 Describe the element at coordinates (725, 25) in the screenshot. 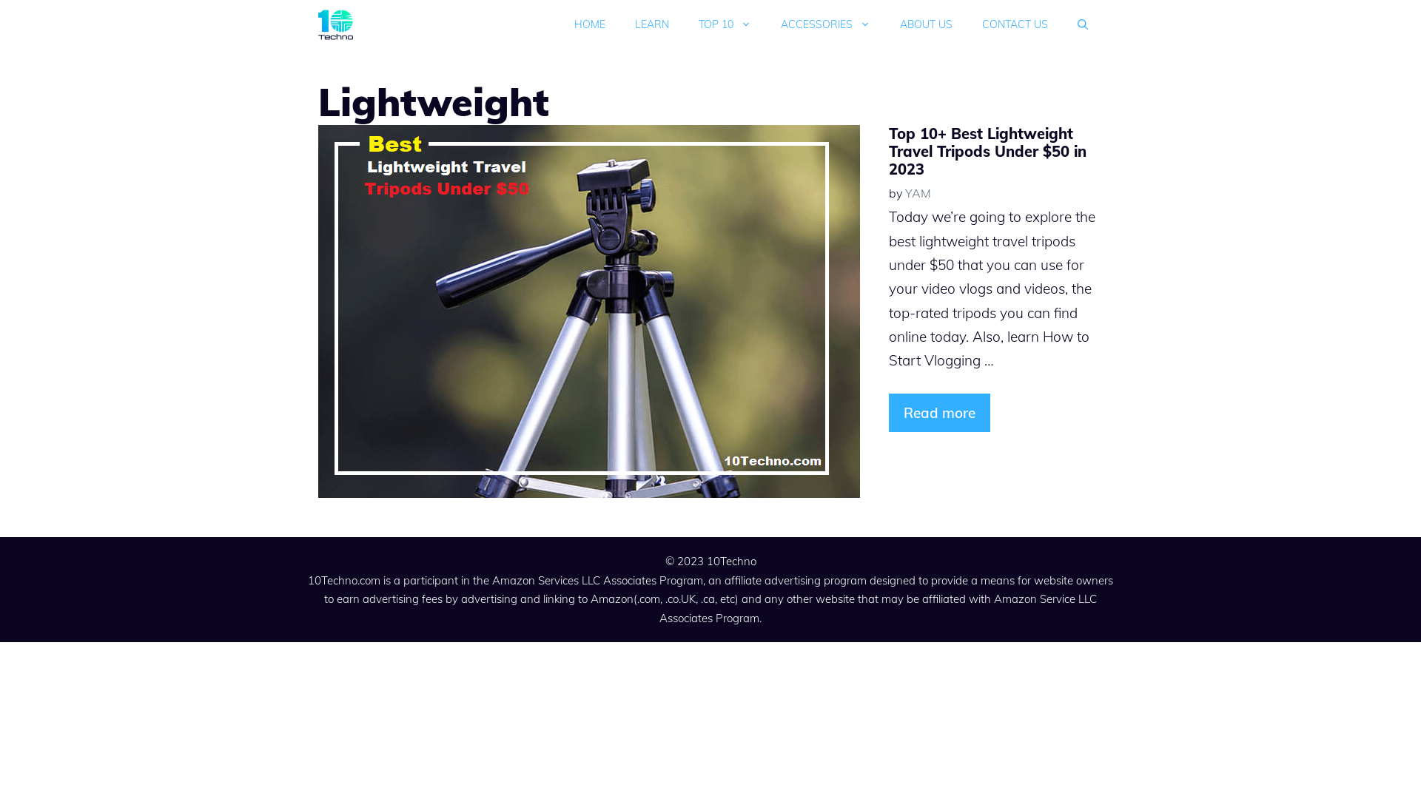

I see `TOP 10` at that location.